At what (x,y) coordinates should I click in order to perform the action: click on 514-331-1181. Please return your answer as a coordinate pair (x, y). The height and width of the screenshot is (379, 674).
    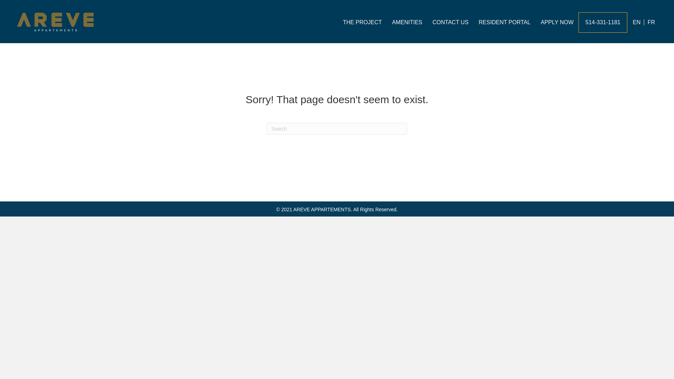
    Looking at the image, I should click on (603, 22).